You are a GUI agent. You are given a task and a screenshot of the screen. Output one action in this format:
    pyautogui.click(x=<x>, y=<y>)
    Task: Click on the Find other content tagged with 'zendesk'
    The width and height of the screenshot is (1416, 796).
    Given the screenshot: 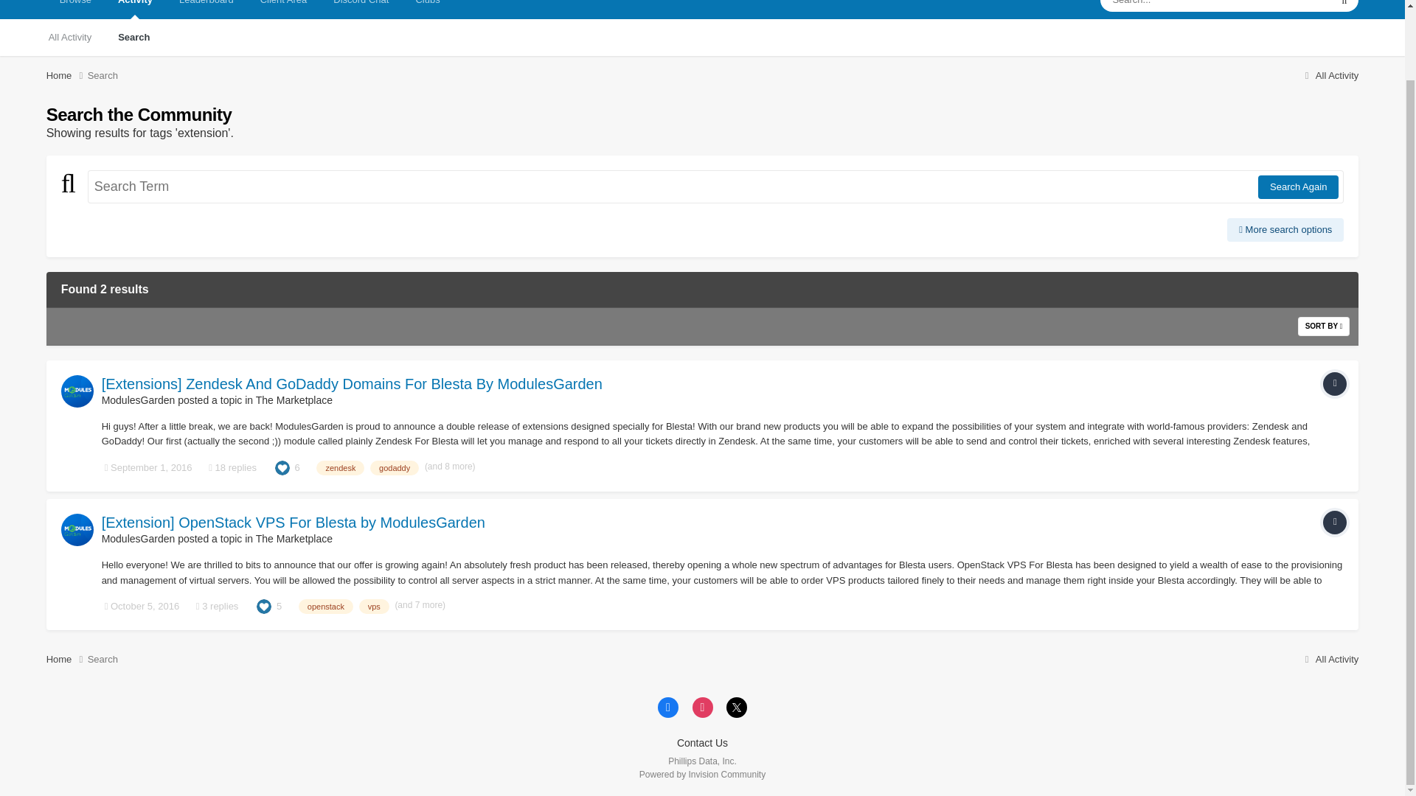 What is the action you would take?
    pyautogui.click(x=339, y=467)
    